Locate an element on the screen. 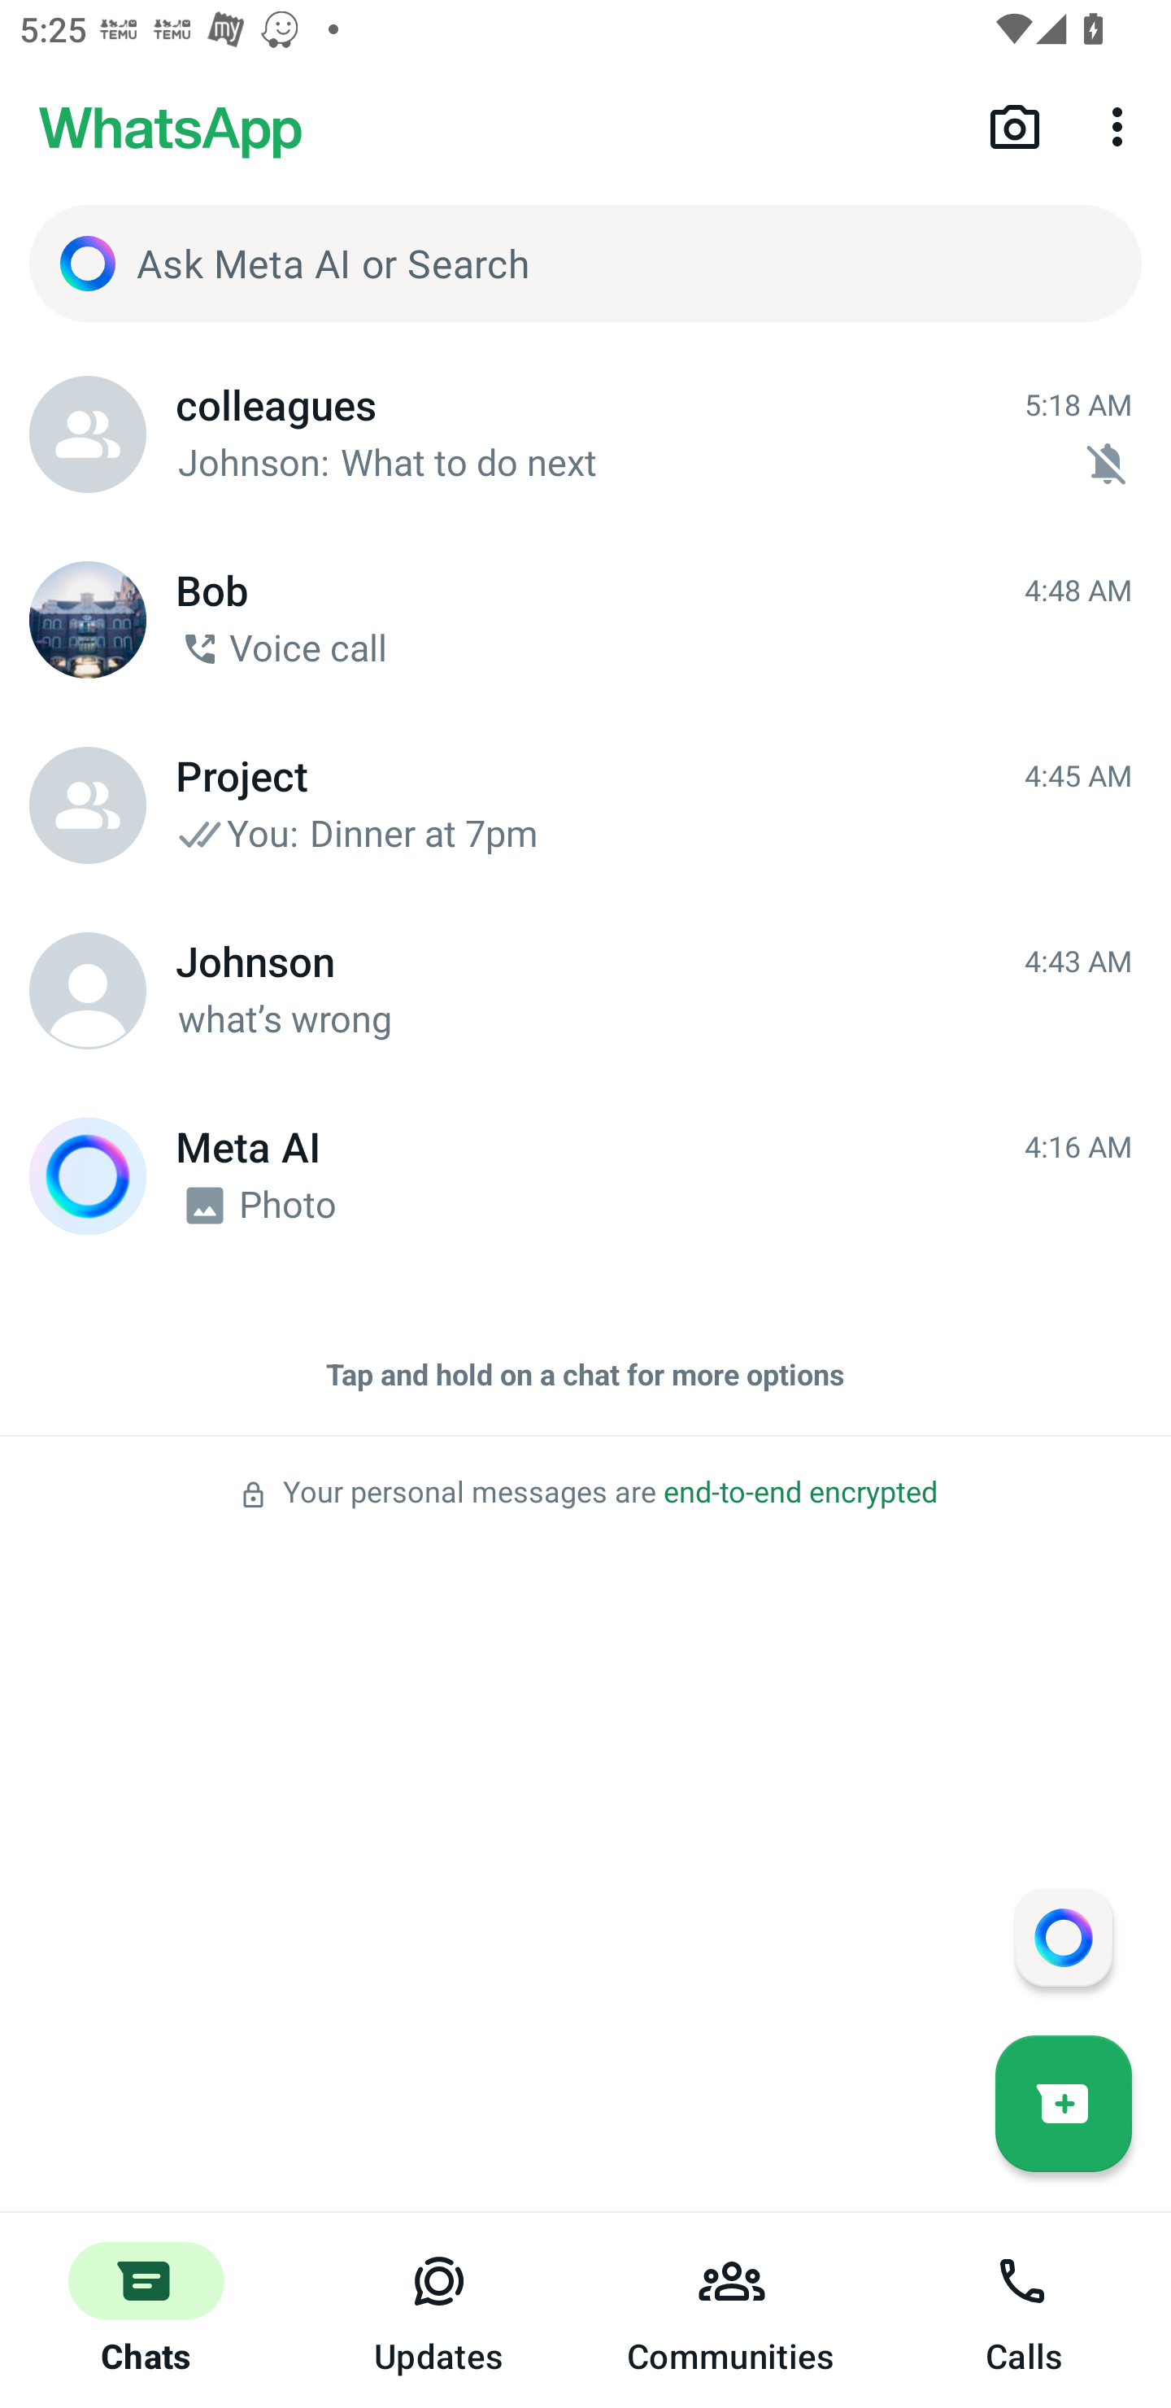 The height and width of the screenshot is (2408, 1171). Project is located at coordinates (88, 805).